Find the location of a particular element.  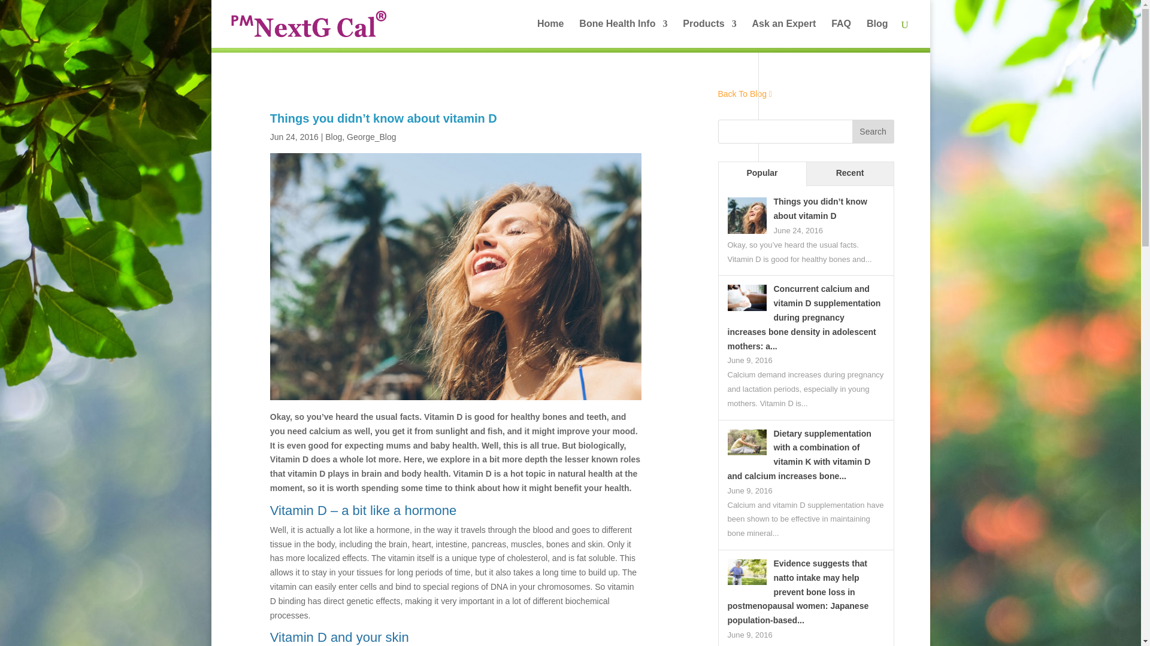

Bone Health Info is located at coordinates (623, 33).